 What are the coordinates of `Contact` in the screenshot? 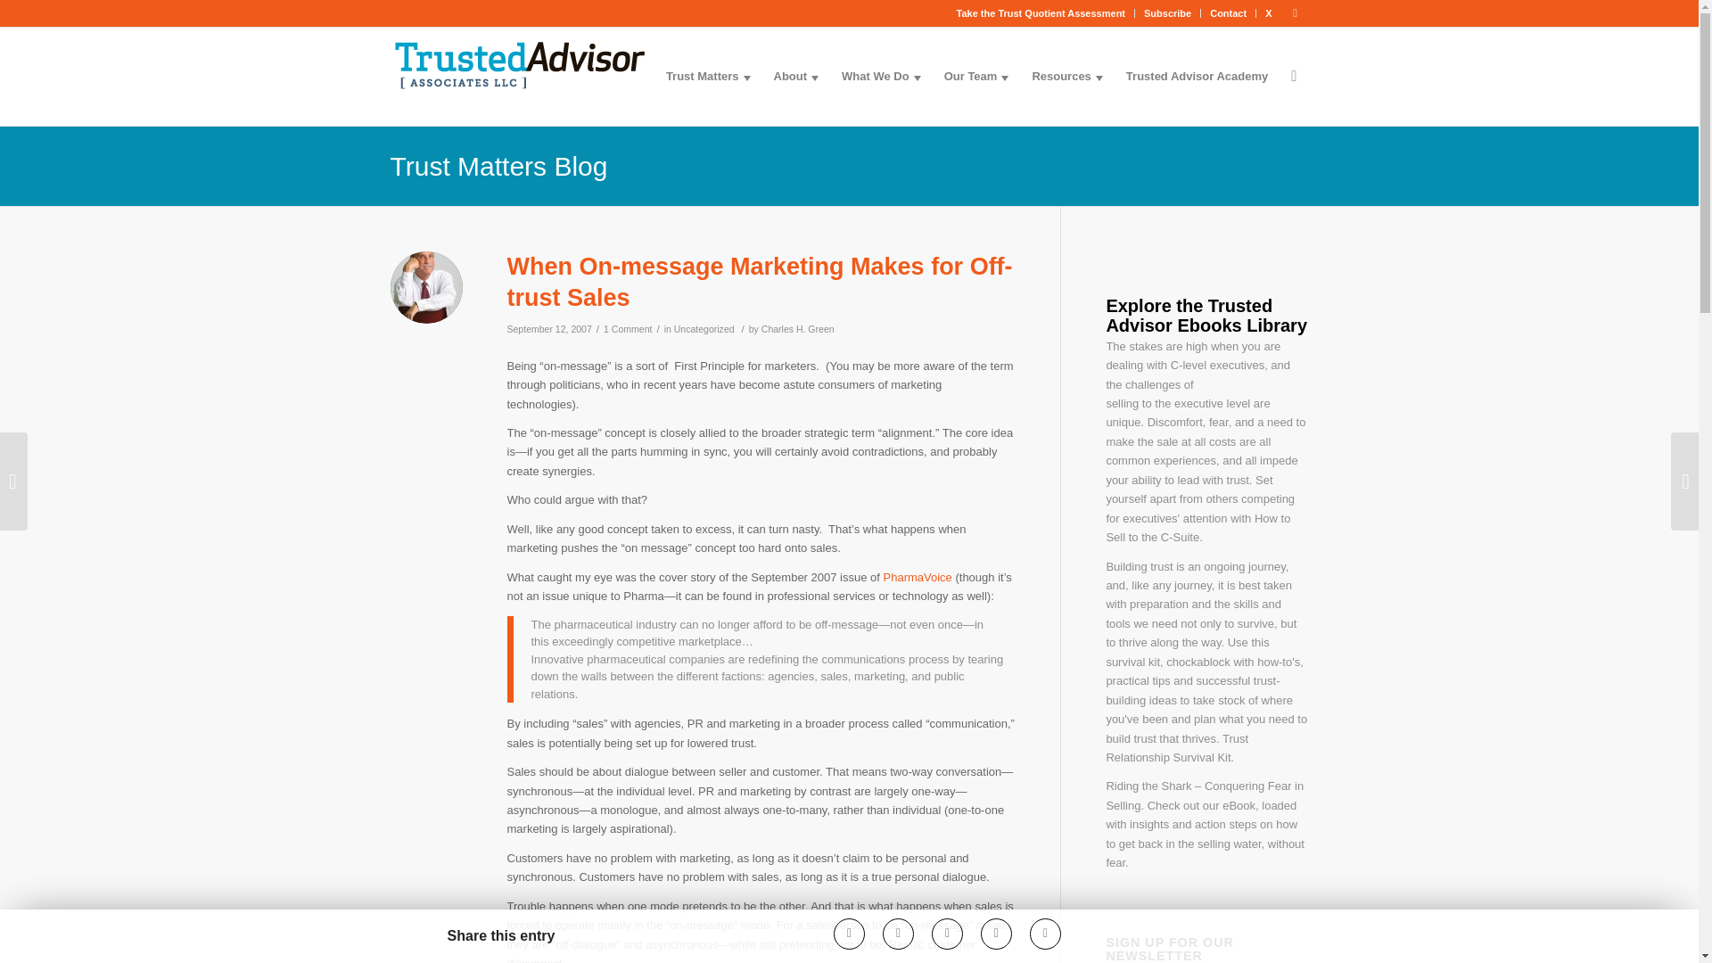 It's located at (1228, 13).